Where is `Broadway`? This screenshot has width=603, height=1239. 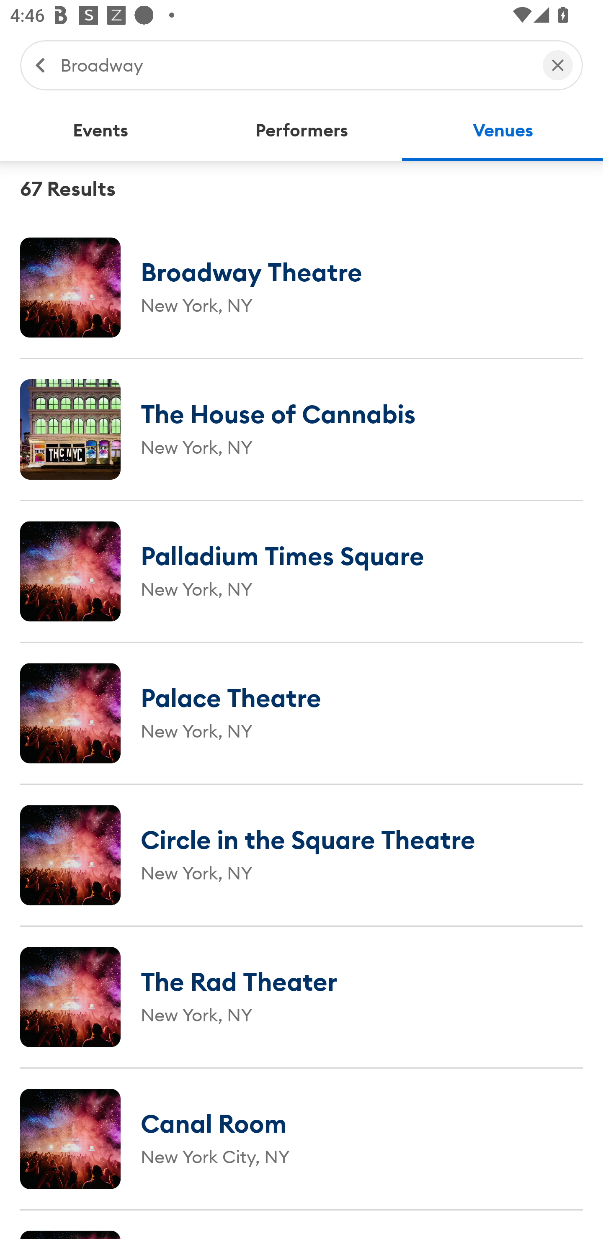
Broadway is located at coordinates (294, 64).